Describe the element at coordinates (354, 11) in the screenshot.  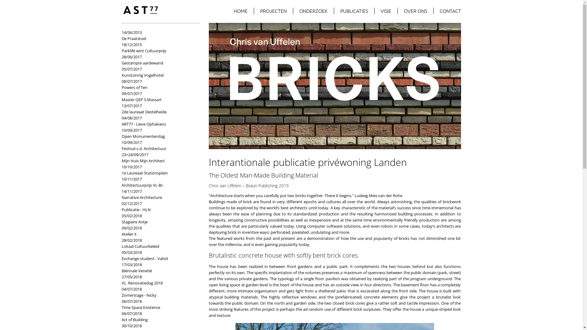
I see `PUBLICATIES` at that location.